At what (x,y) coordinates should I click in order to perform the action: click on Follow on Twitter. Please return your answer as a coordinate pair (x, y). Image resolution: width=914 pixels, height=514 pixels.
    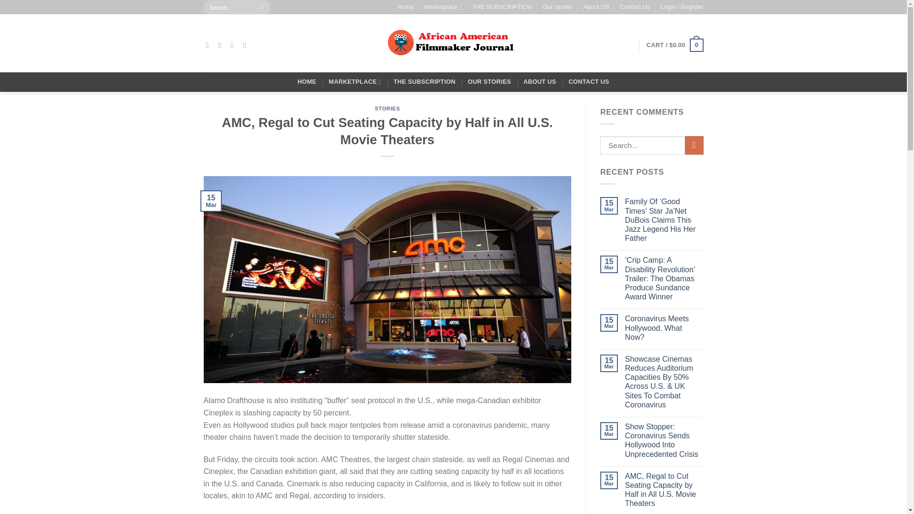
    Looking at the image, I should click on (235, 45).